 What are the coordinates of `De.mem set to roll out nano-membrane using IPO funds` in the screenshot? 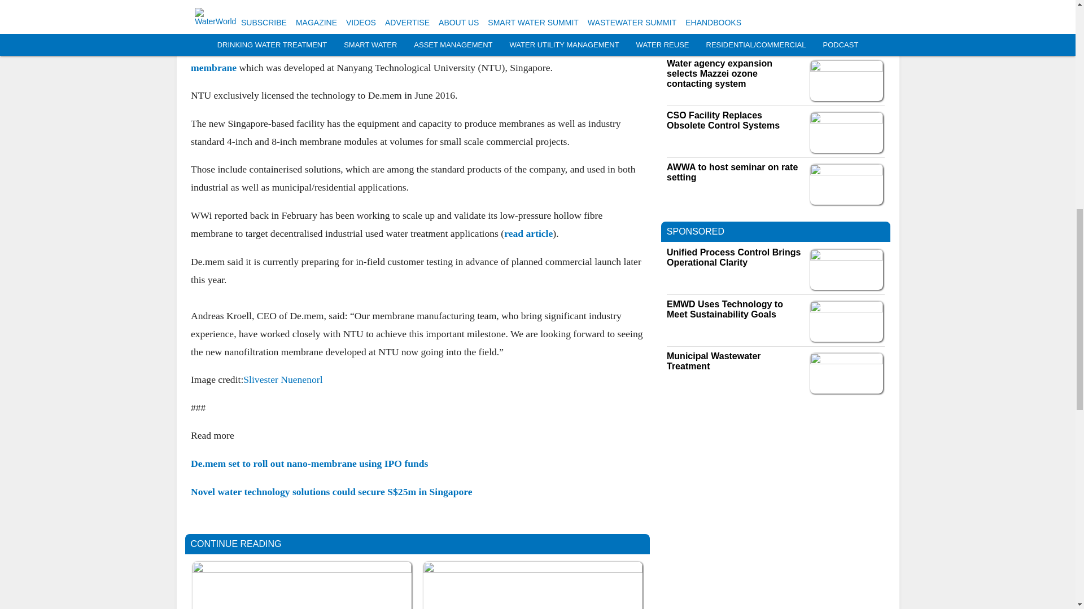 It's located at (309, 464).